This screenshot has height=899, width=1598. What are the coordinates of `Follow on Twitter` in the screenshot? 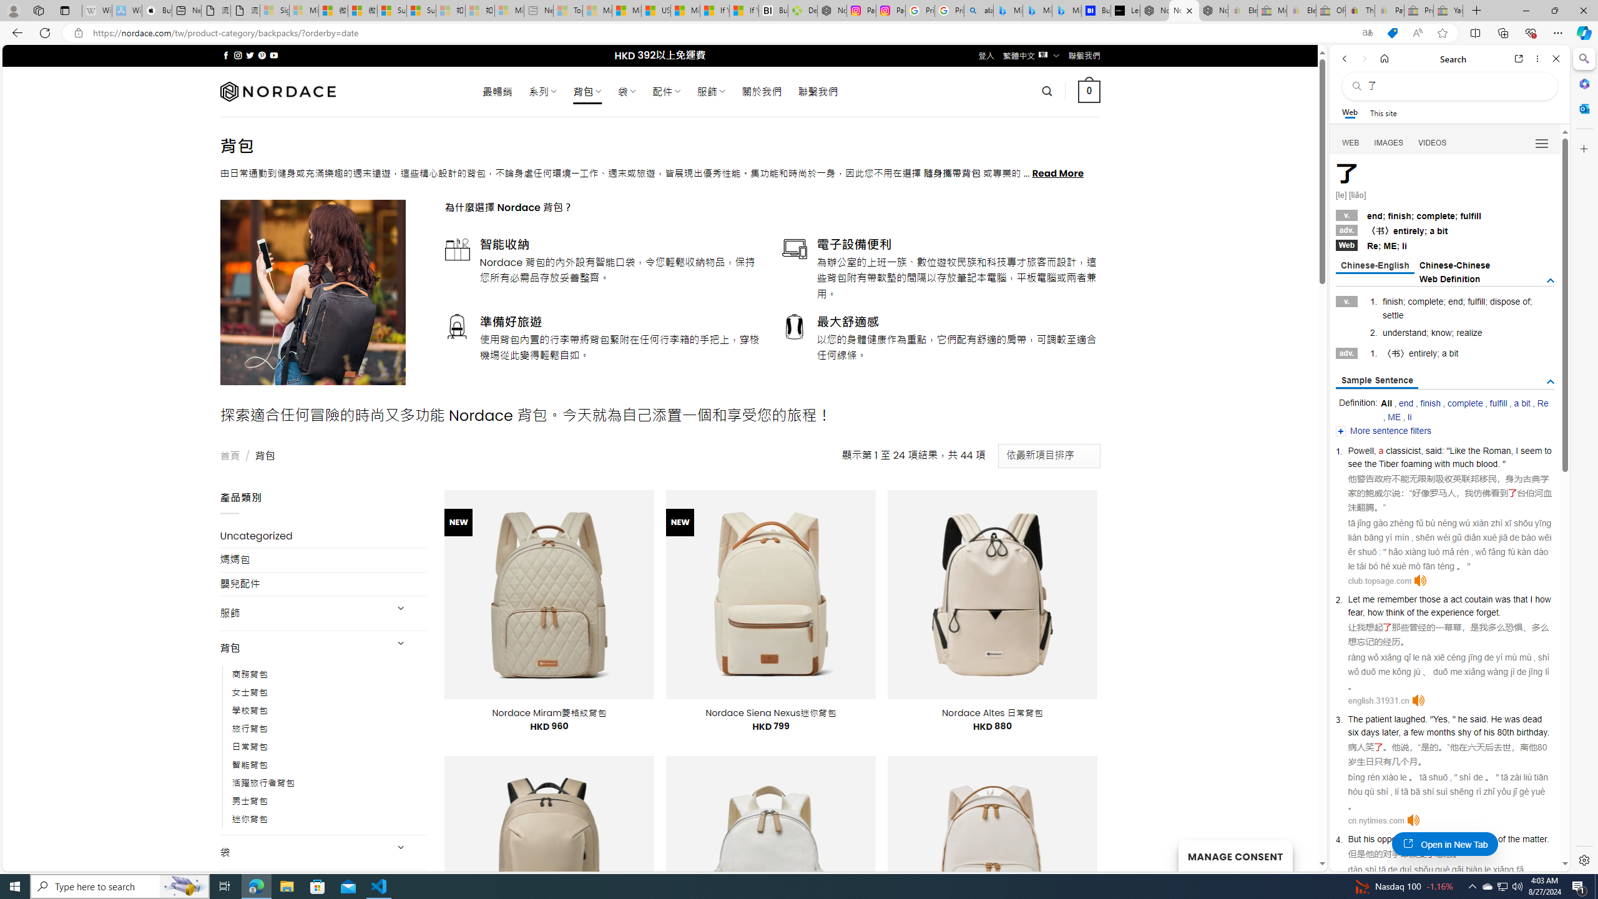 It's located at (250, 55).